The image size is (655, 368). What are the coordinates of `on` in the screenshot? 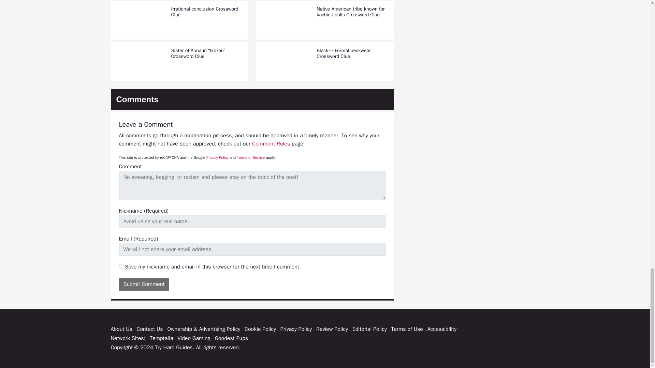 It's located at (121, 266).